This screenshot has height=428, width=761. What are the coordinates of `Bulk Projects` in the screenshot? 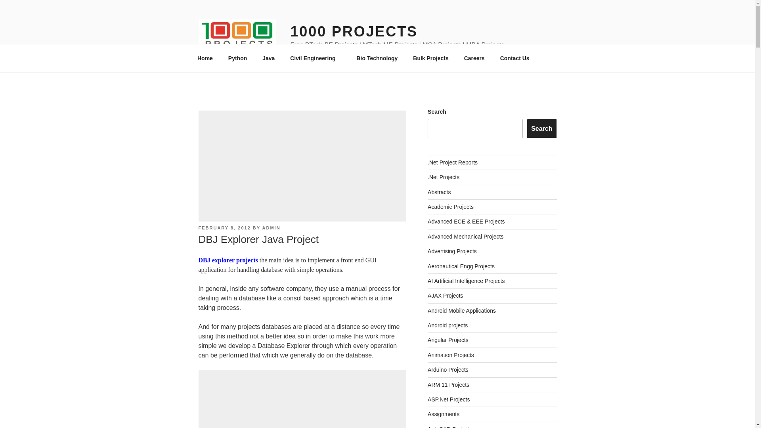 It's located at (430, 58).